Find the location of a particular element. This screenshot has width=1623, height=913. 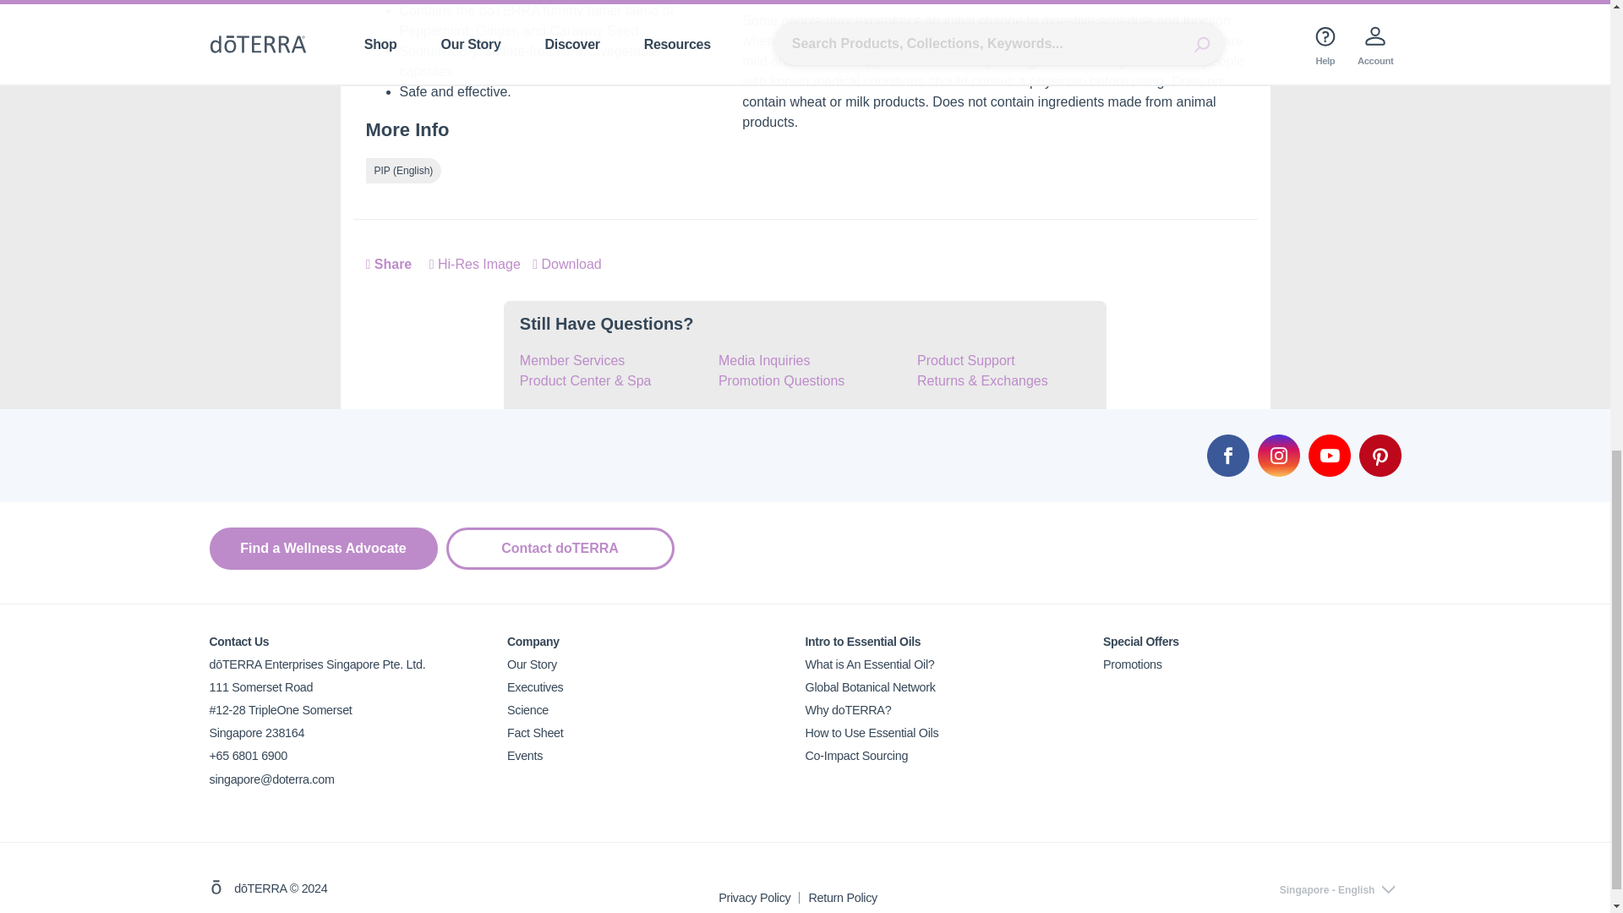

Instagram is located at coordinates (1278, 455).